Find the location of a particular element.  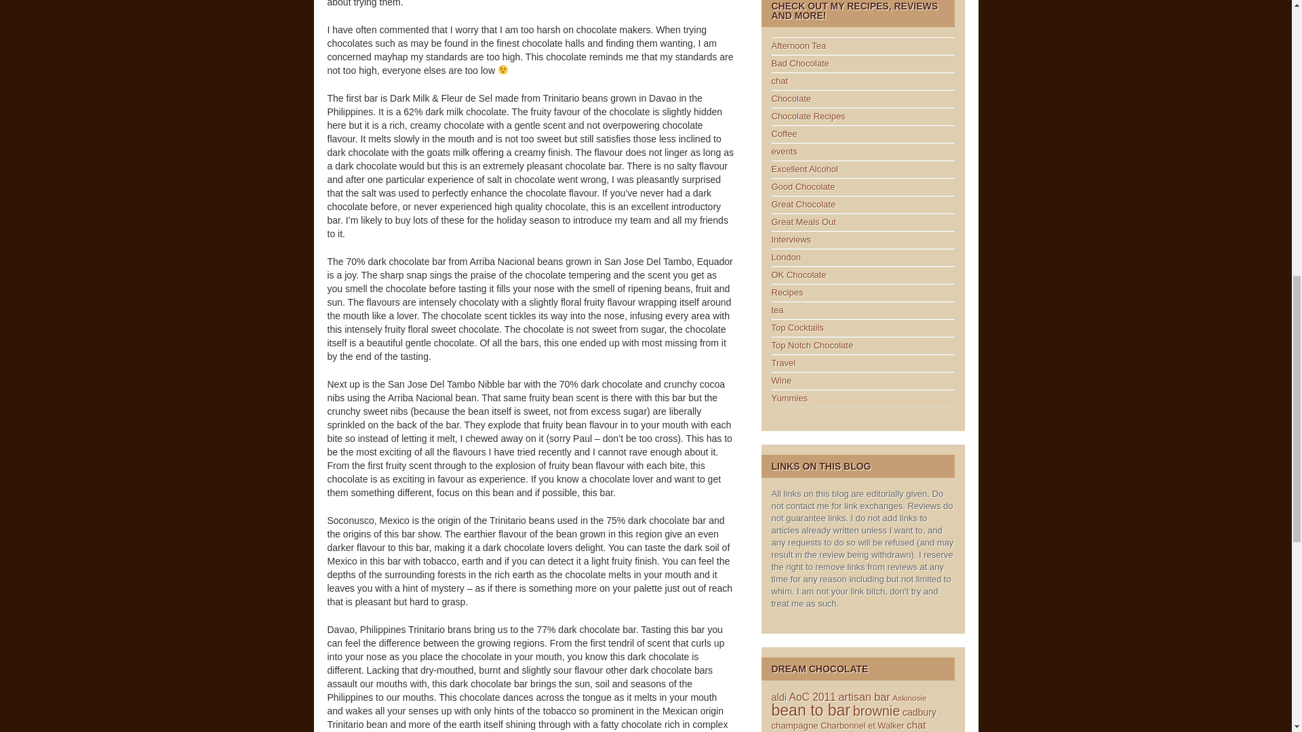

chat is located at coordinates (780, 81).